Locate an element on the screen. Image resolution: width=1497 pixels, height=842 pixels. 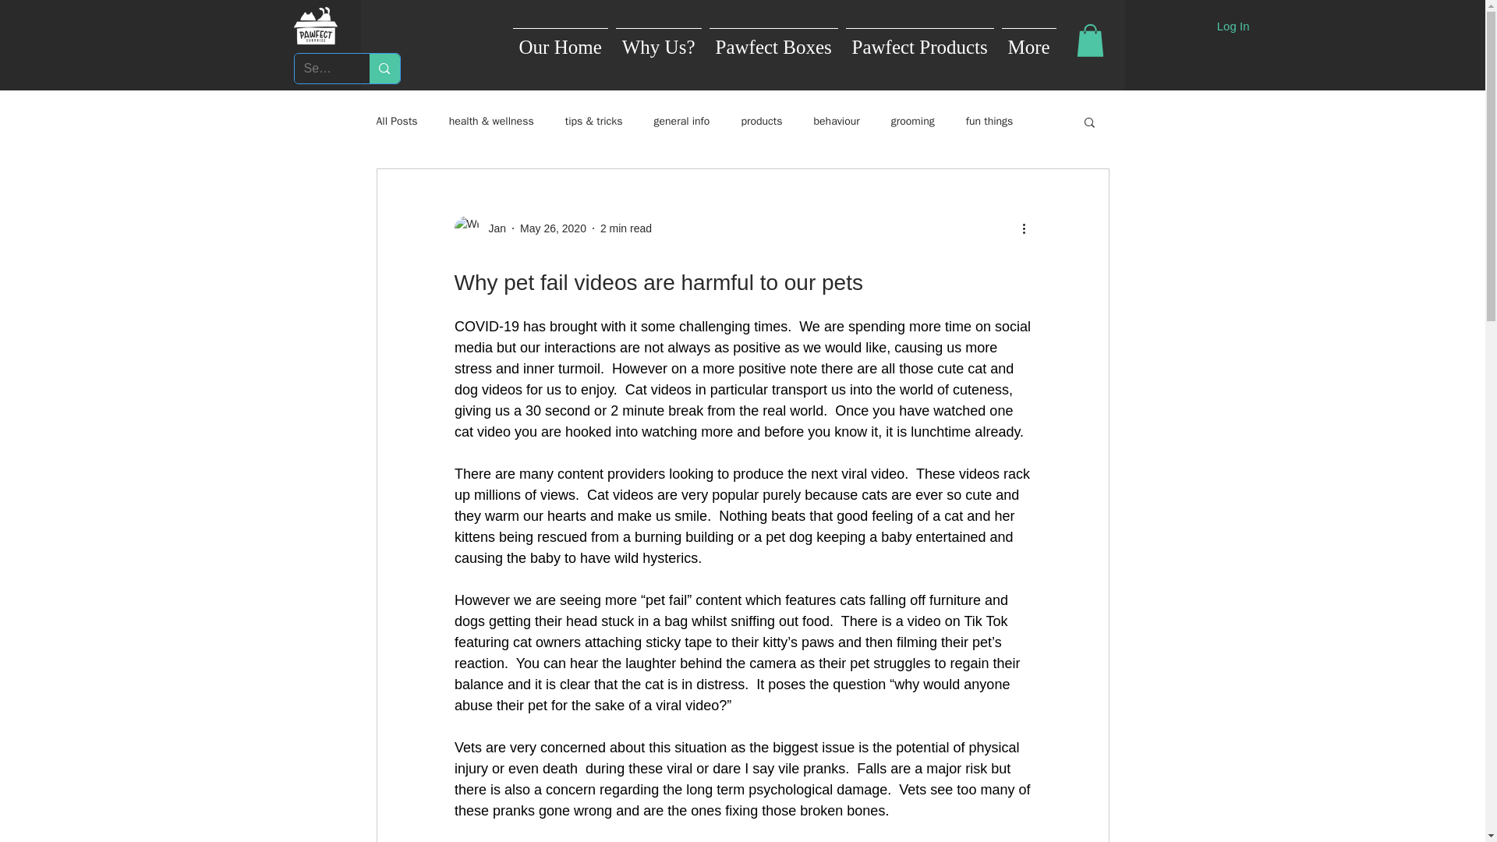
Pawfect Boxes is located at coordinates (773, 41).